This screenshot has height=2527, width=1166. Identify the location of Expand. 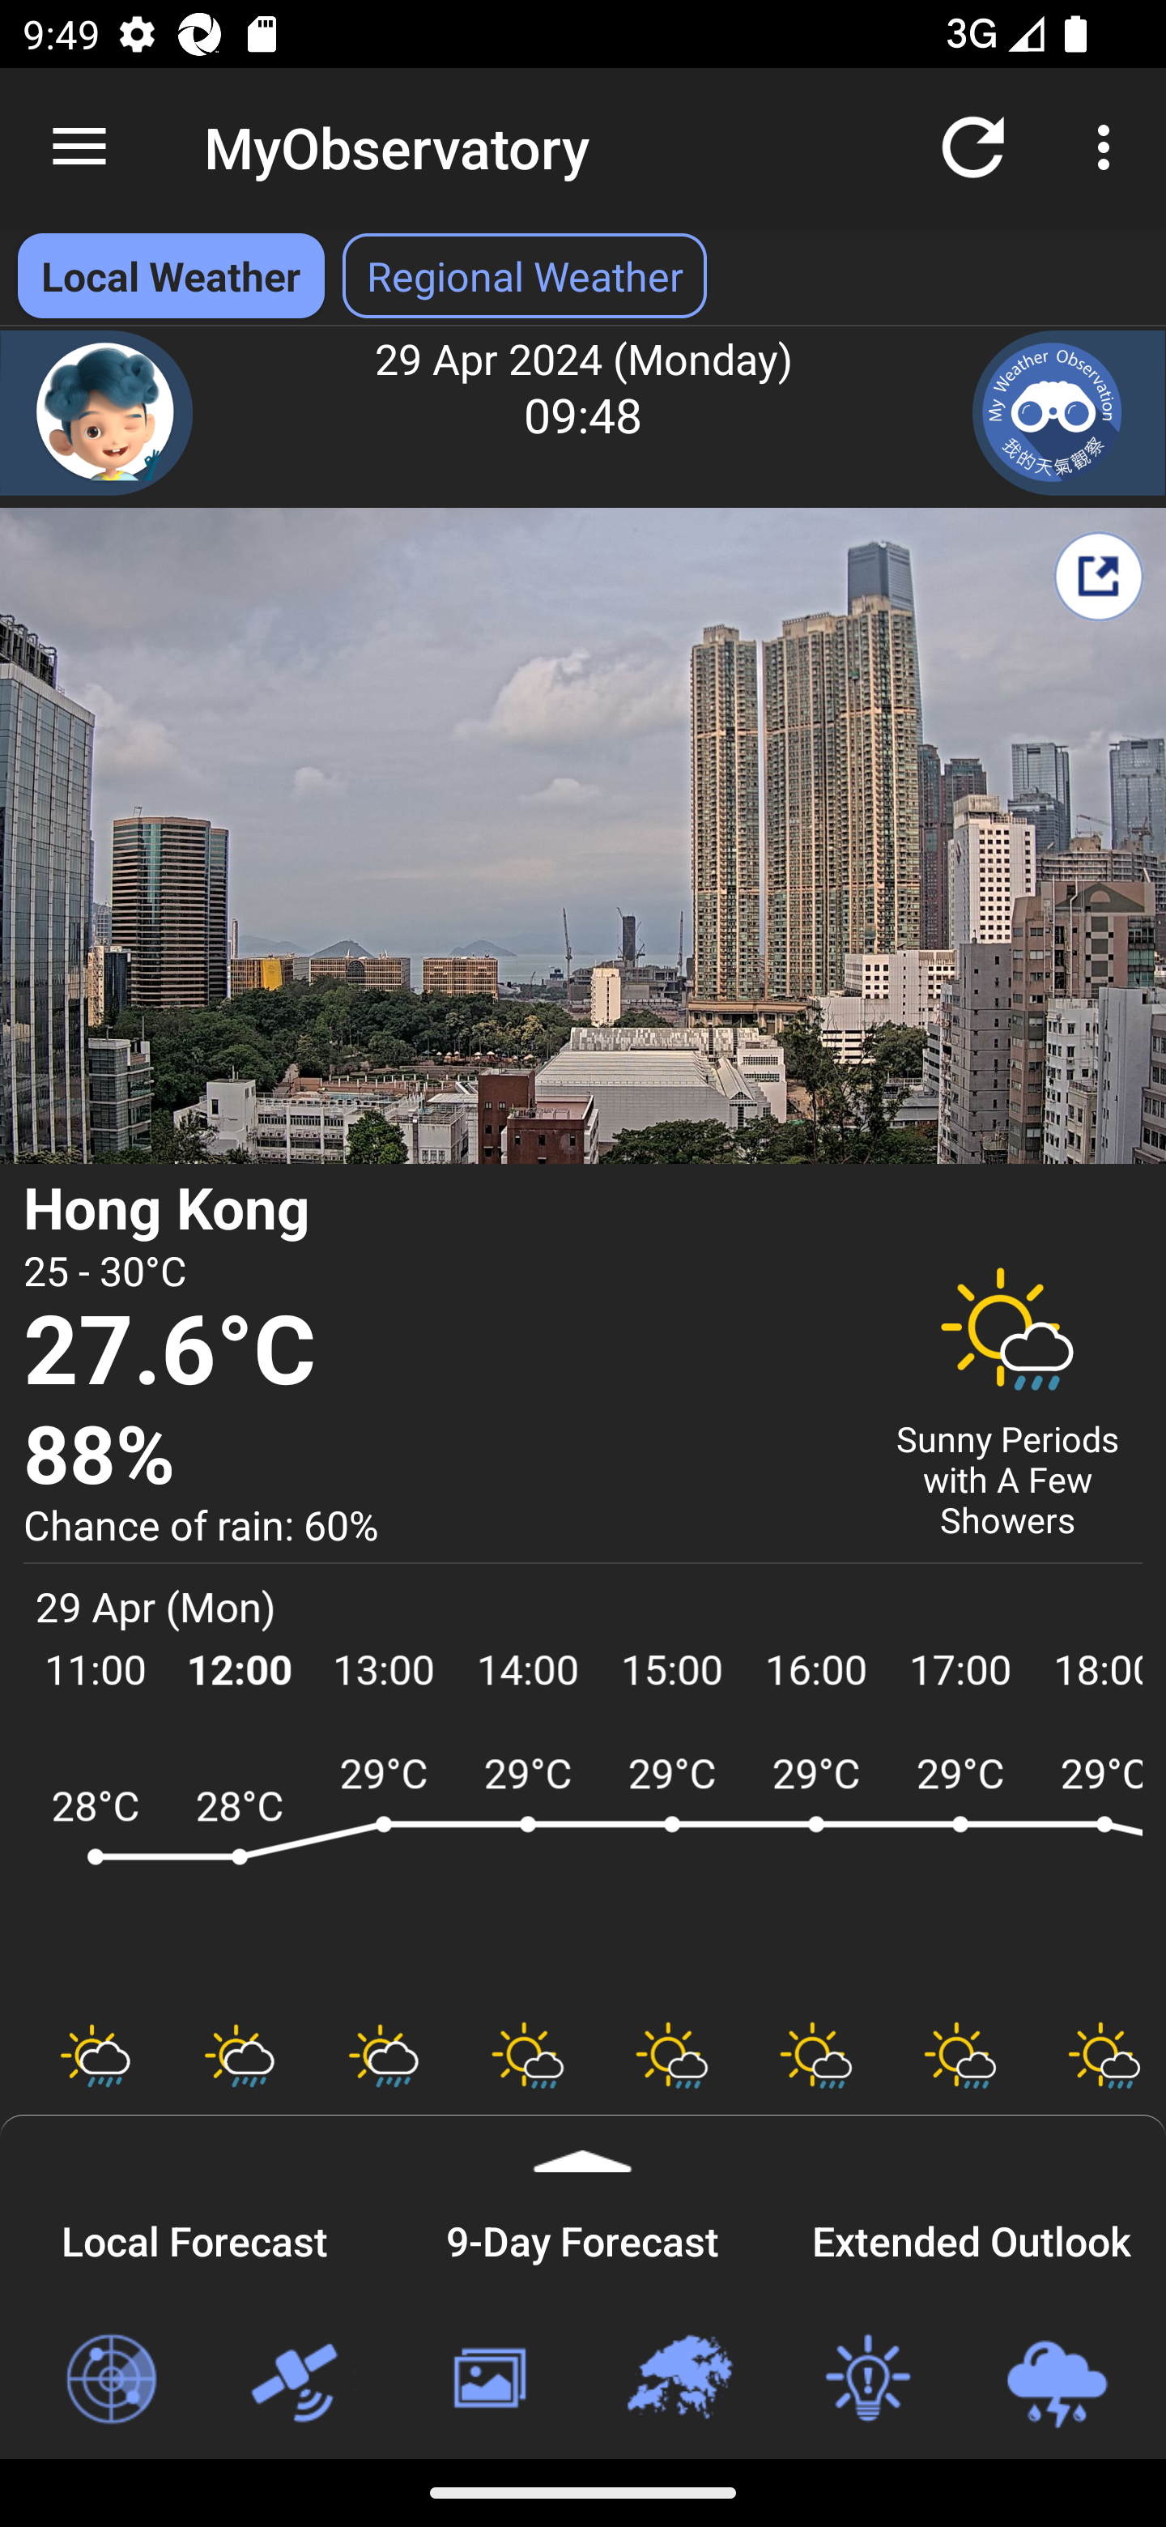
(583, 2144).